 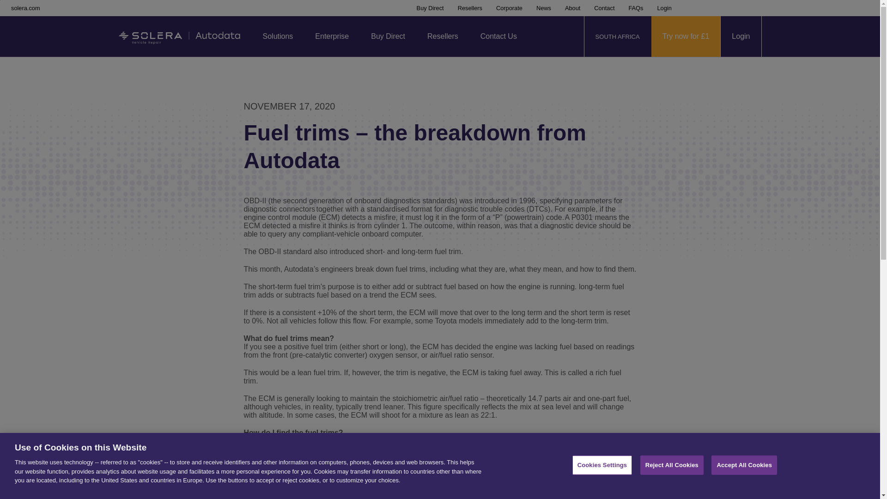 I want to click on Buy Direct, so click(x=431, y=7).